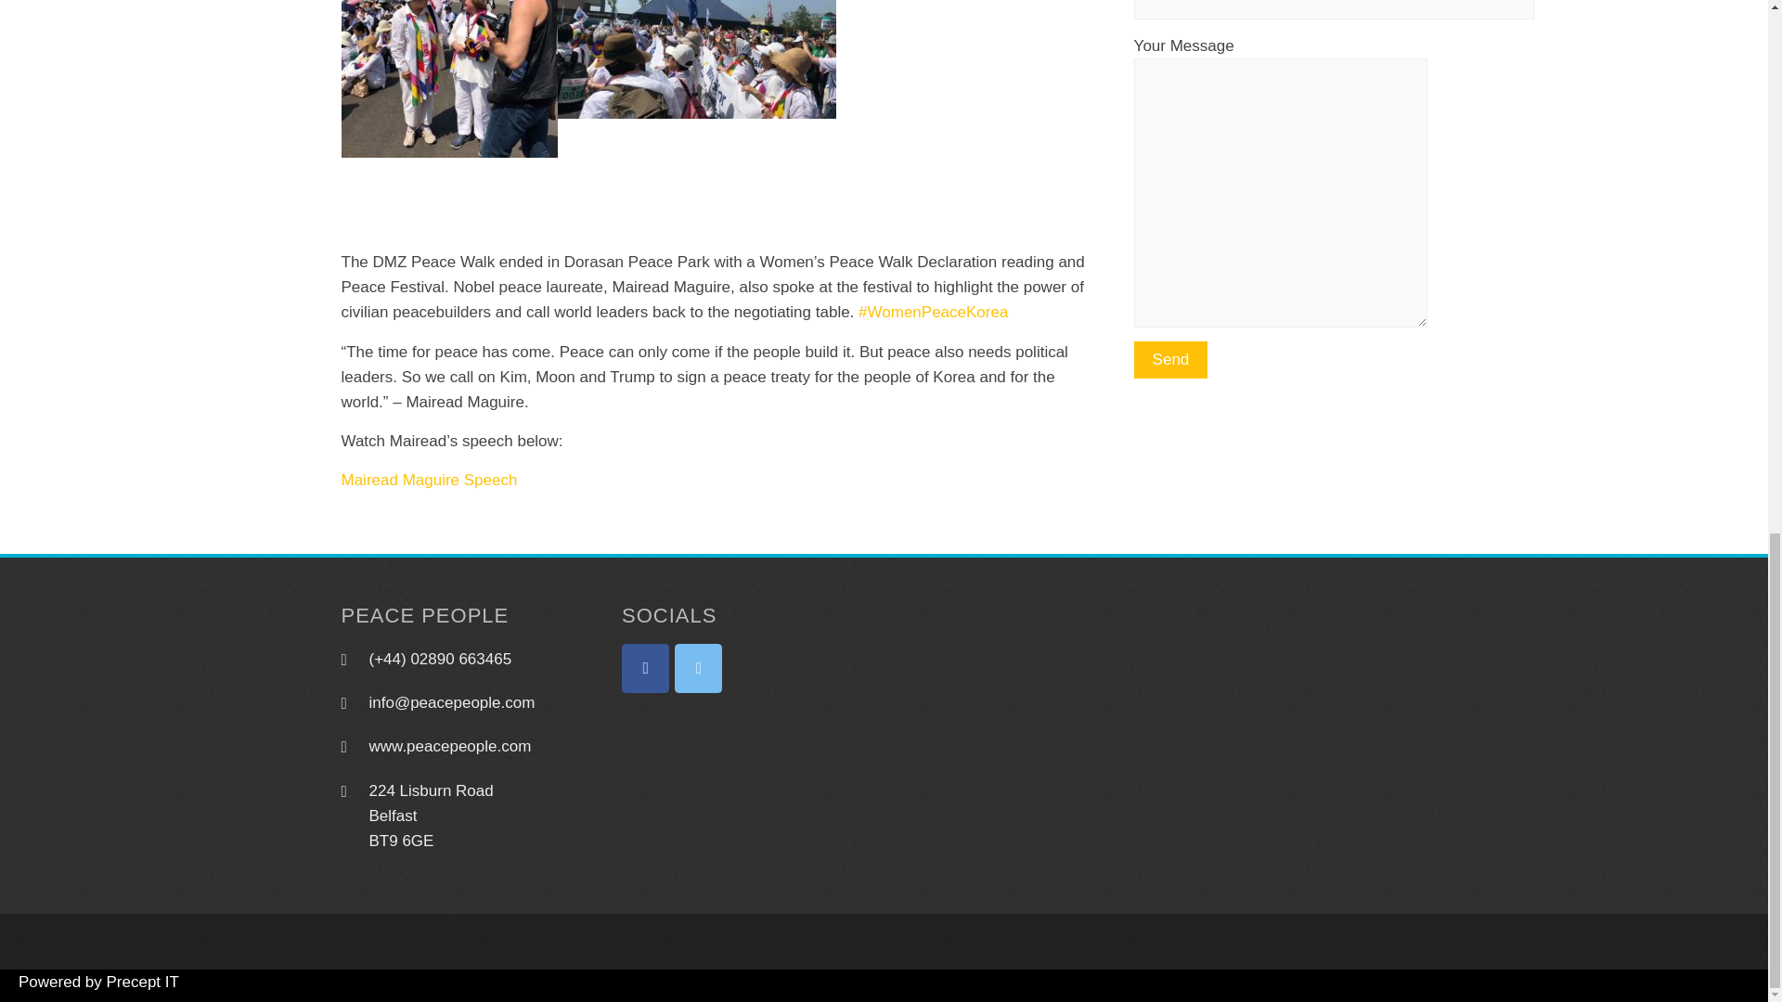  Describe the element at coordinates (430, 480) in the screenshot. I see `Mairead Maguire Speech` at that location.